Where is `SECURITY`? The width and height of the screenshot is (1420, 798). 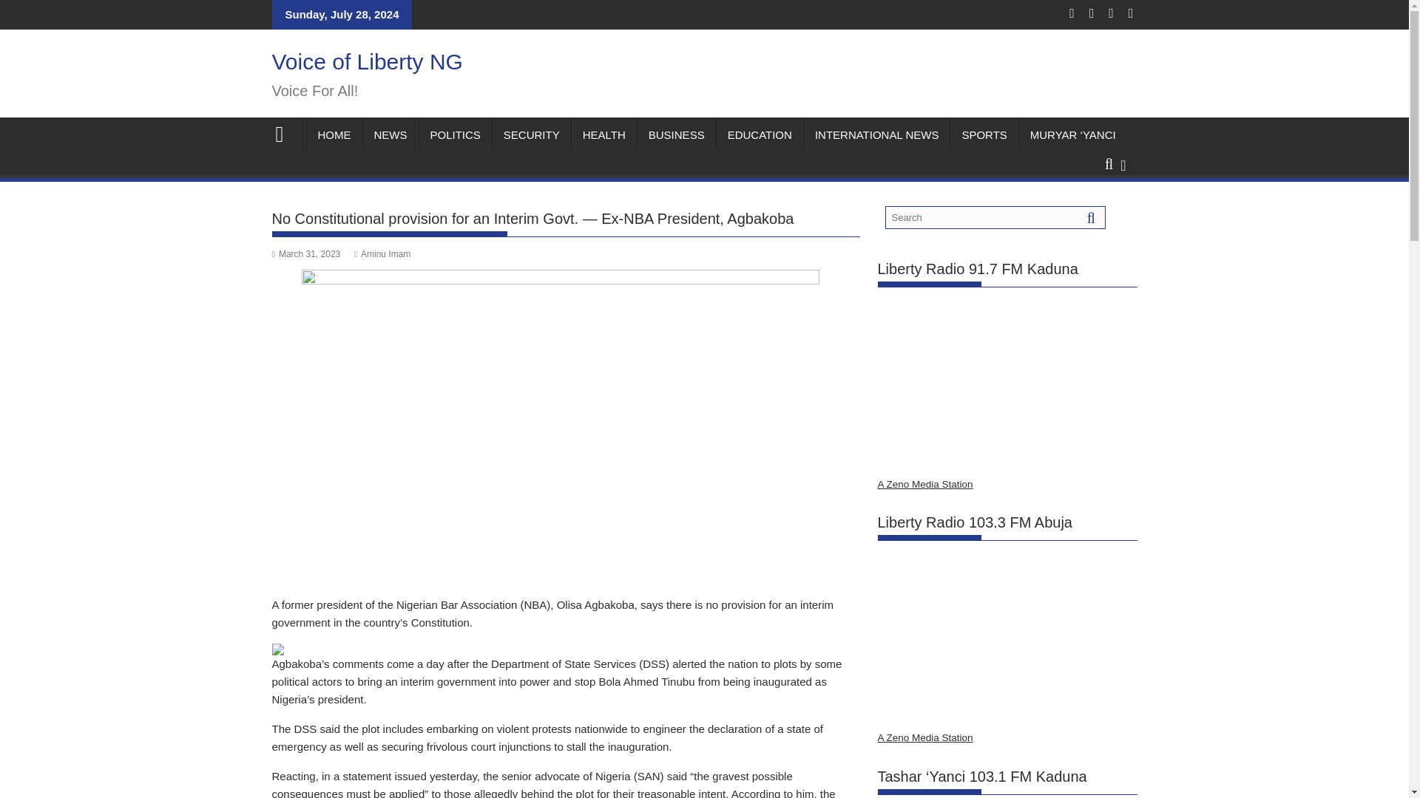 SECURITY is located at coordinates (531, 134).